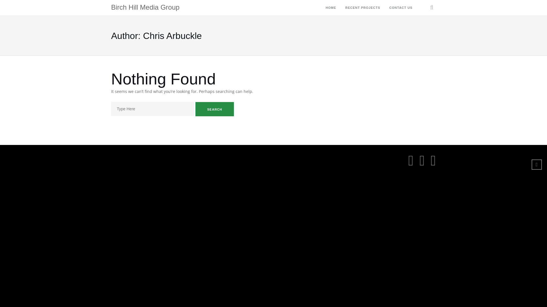 The image size is (547, 307). What do you see at coordinates (215, 109) in the screenshot?
I see `Search` at bounding box center [215, 109].